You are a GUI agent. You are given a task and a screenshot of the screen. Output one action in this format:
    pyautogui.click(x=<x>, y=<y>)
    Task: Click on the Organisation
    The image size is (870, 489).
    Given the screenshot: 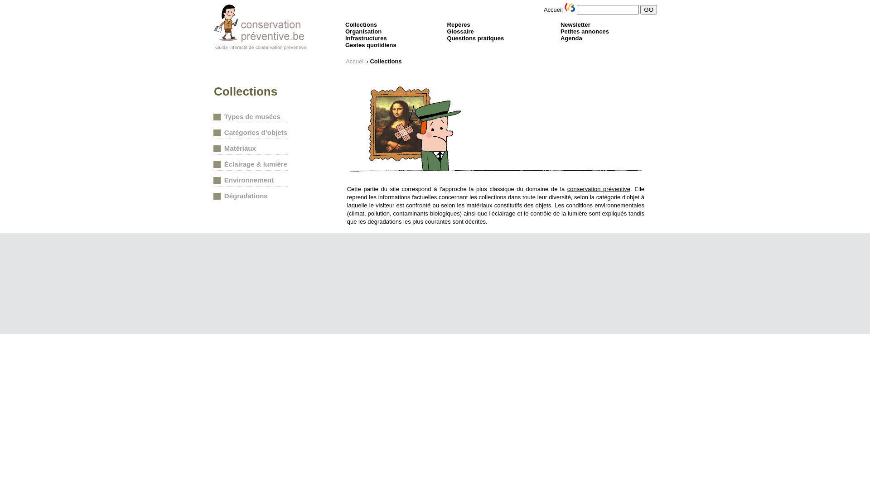 What is the action you would take?
    pyautogui.click(x=363, y=32)
    